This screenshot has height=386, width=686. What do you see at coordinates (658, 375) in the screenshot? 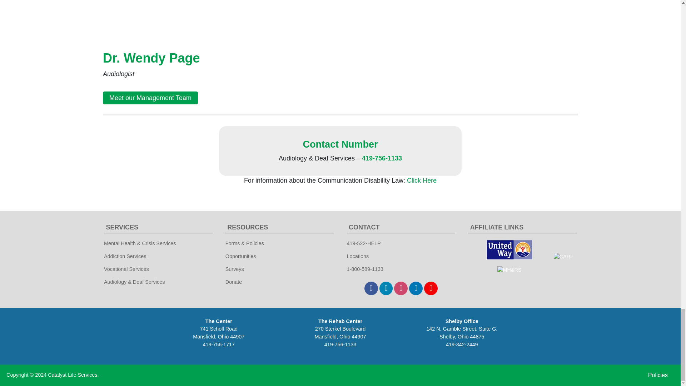
I see `Policies` at bounding box center [658, 375].